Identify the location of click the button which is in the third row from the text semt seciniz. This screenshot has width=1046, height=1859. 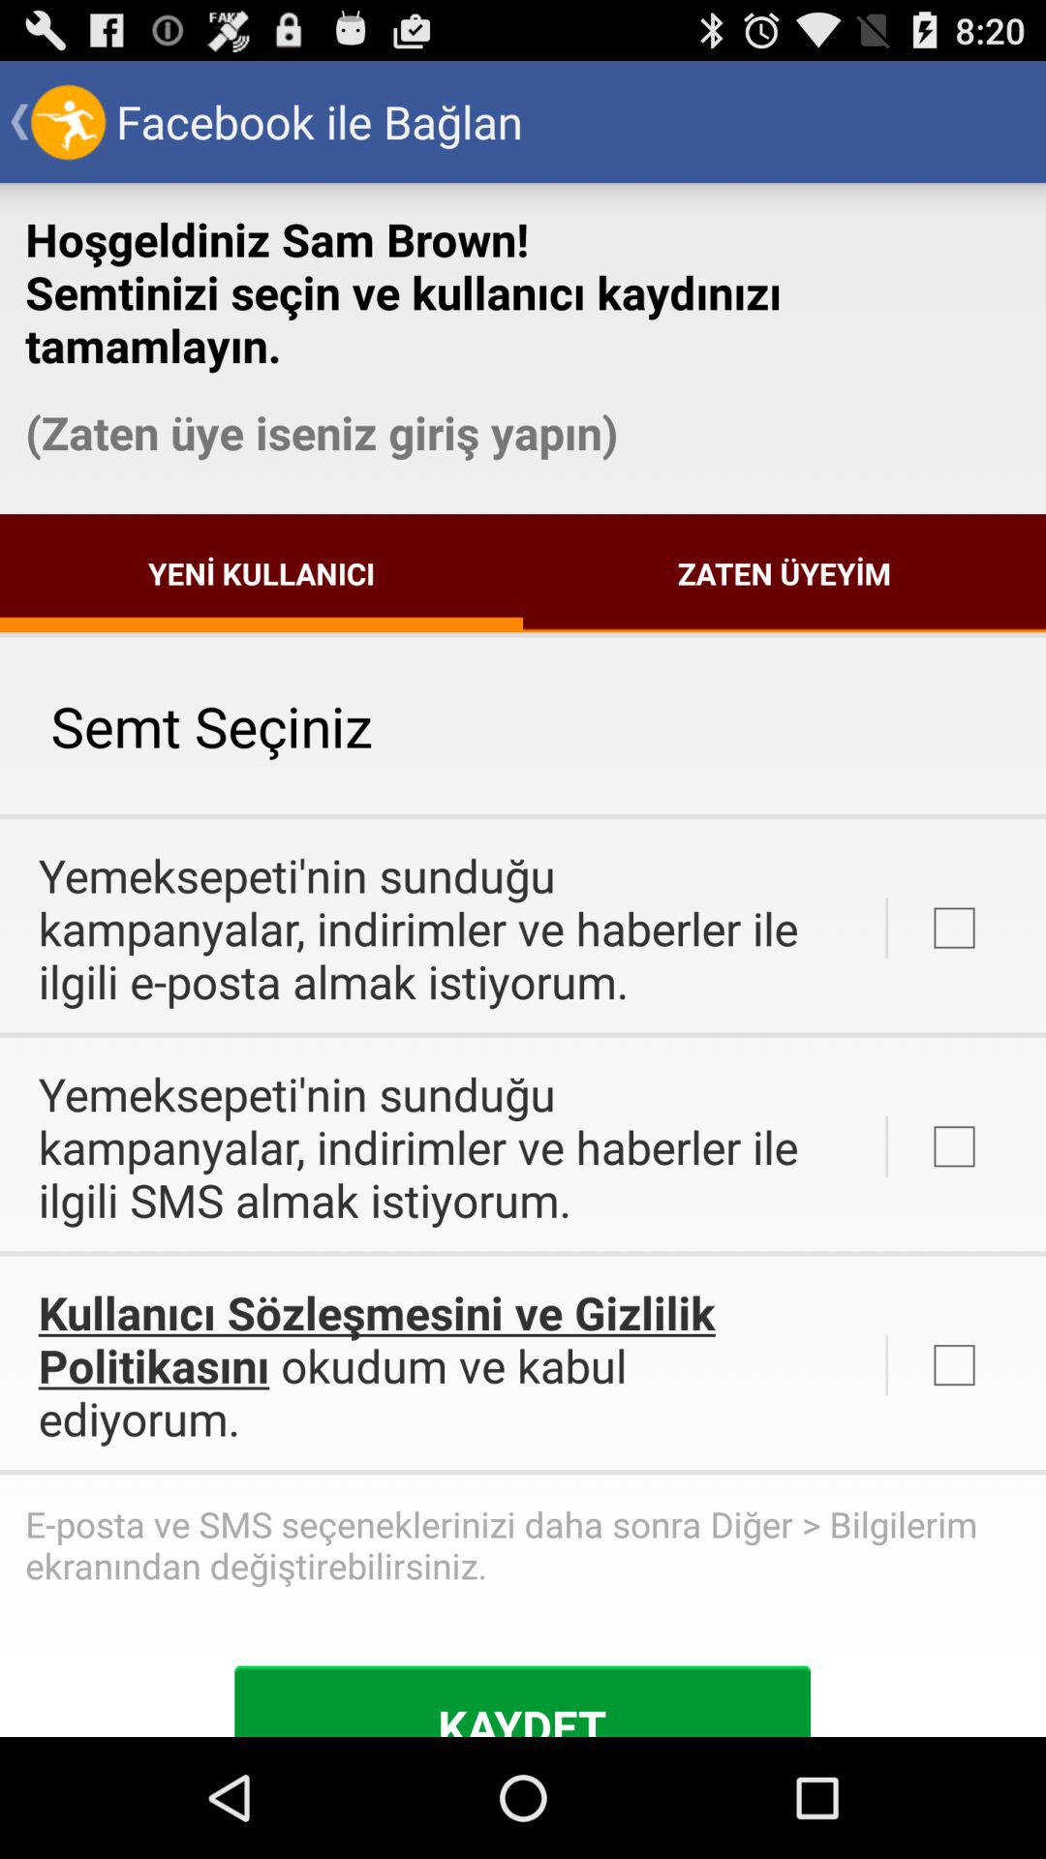
(980, 1146).